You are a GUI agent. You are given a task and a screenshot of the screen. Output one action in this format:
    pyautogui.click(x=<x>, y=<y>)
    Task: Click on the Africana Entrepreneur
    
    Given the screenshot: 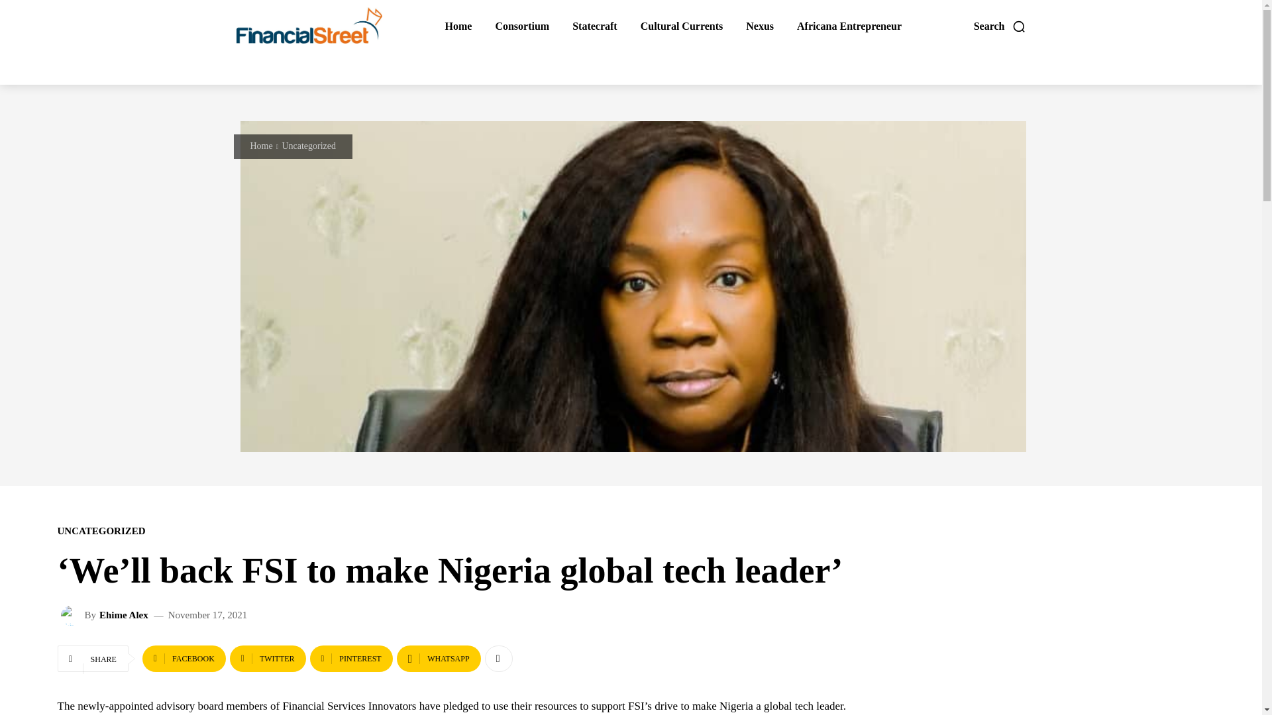 What is the action you would take?
    pyautogui.click(x=849, y=26)
    